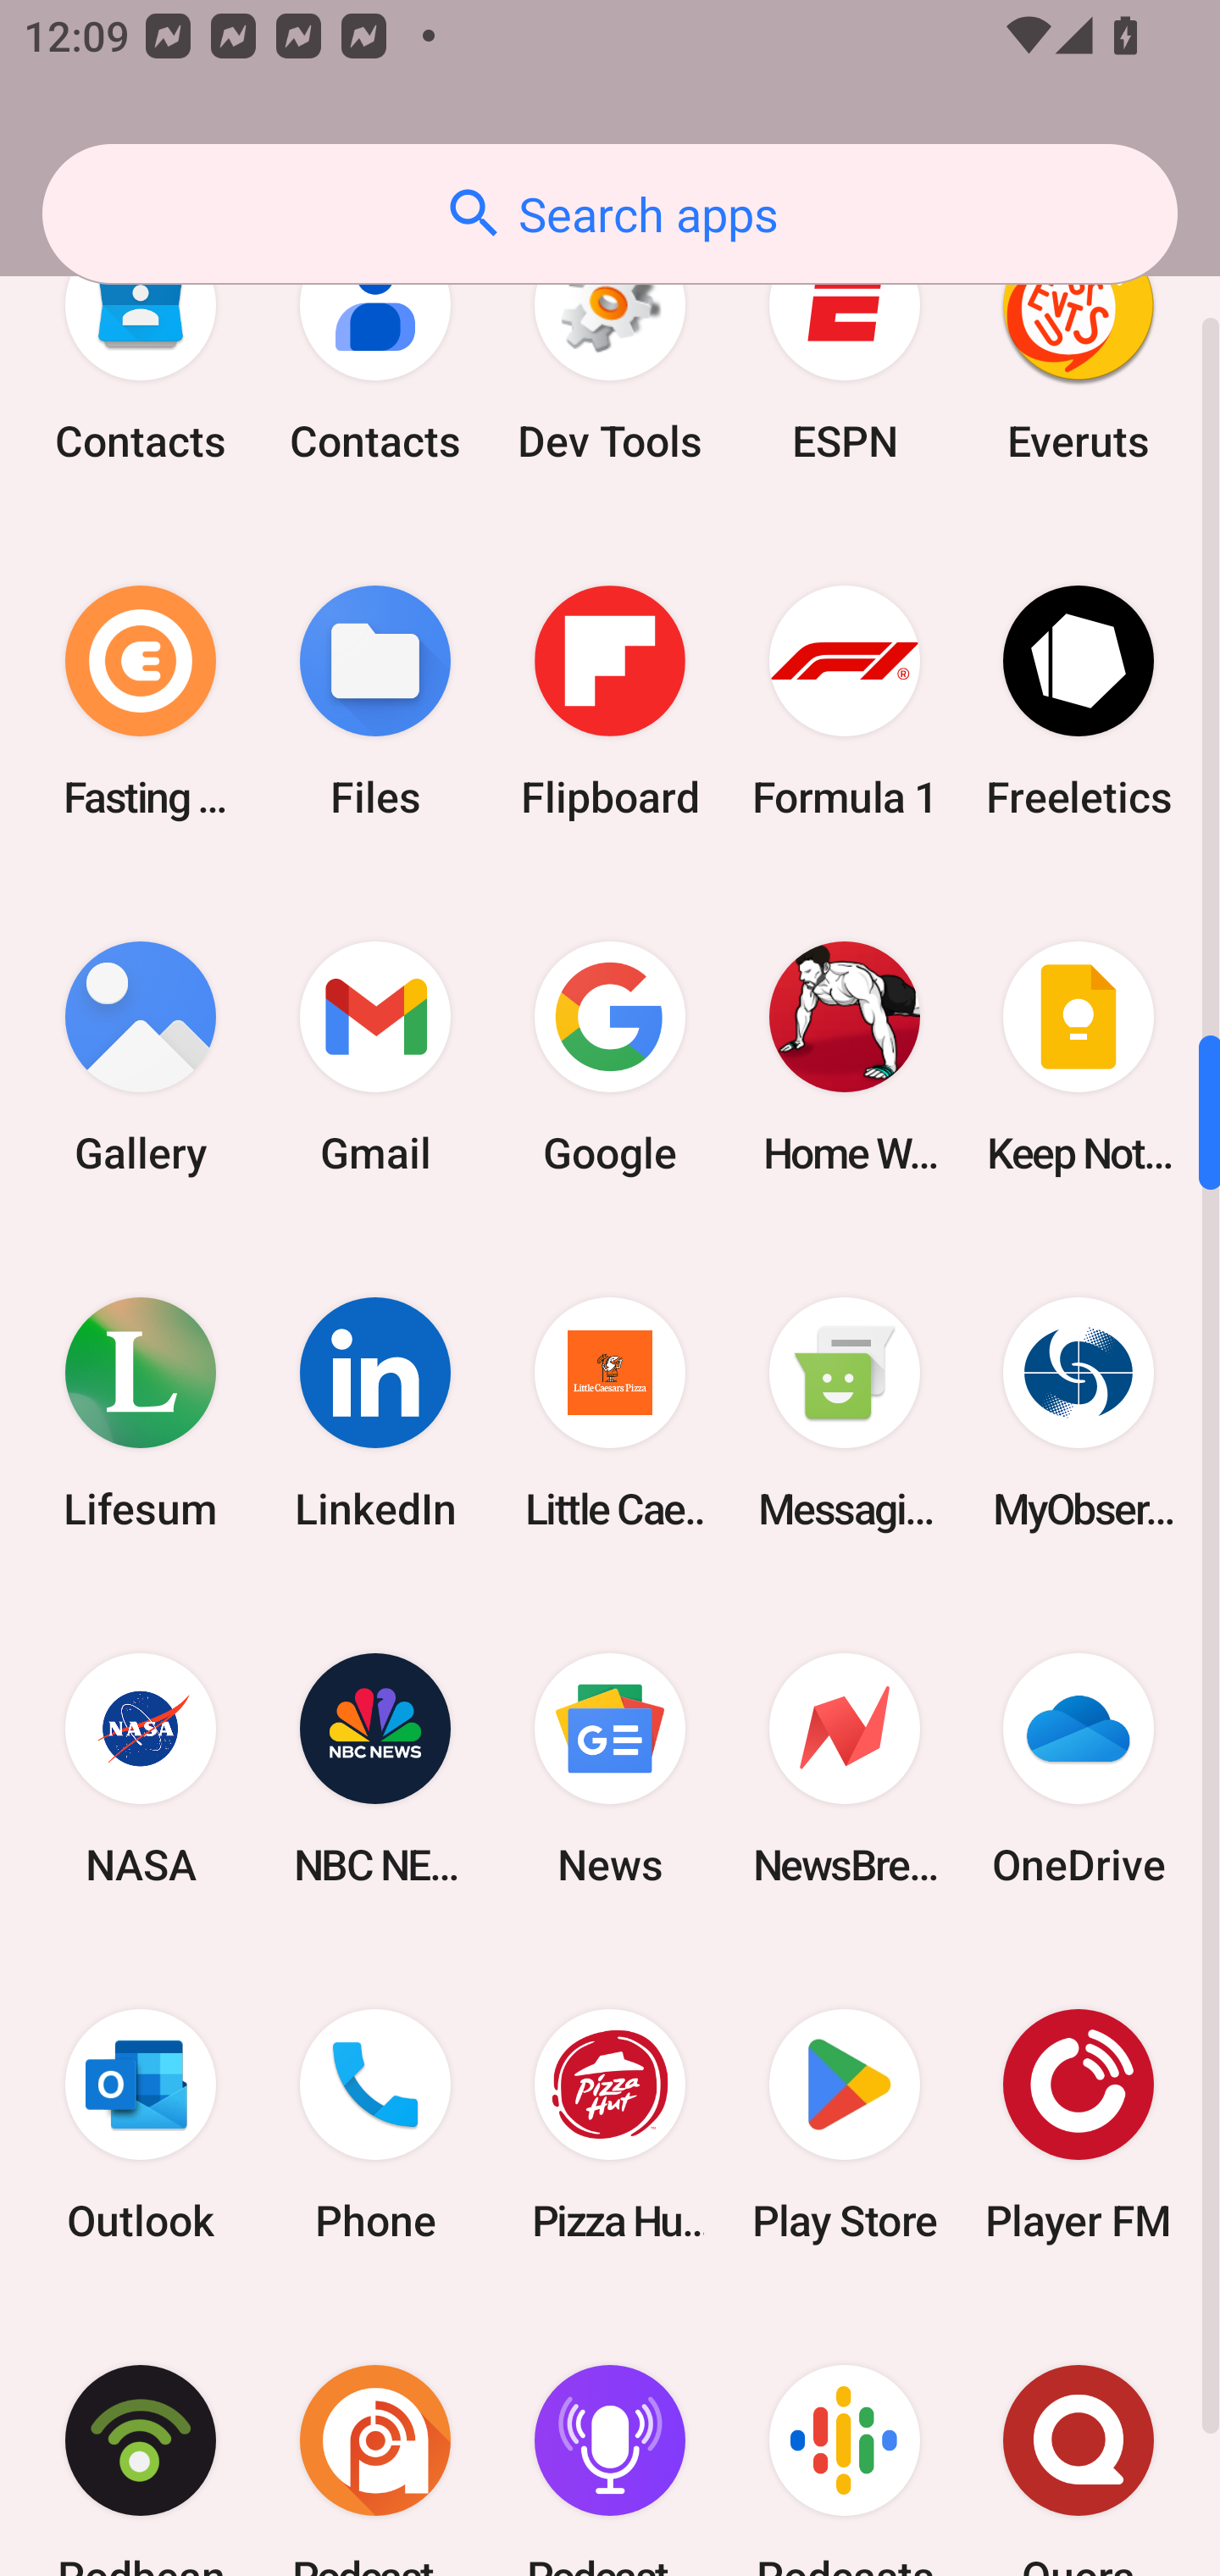  Describe the element at coordinates (1079, 1413) in the screenshot. I see `MyObservatory` at that location.